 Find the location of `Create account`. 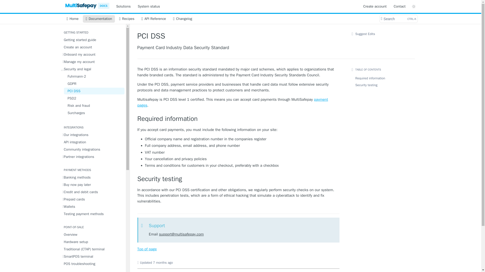

Create account is located at coordinates (375, 6).